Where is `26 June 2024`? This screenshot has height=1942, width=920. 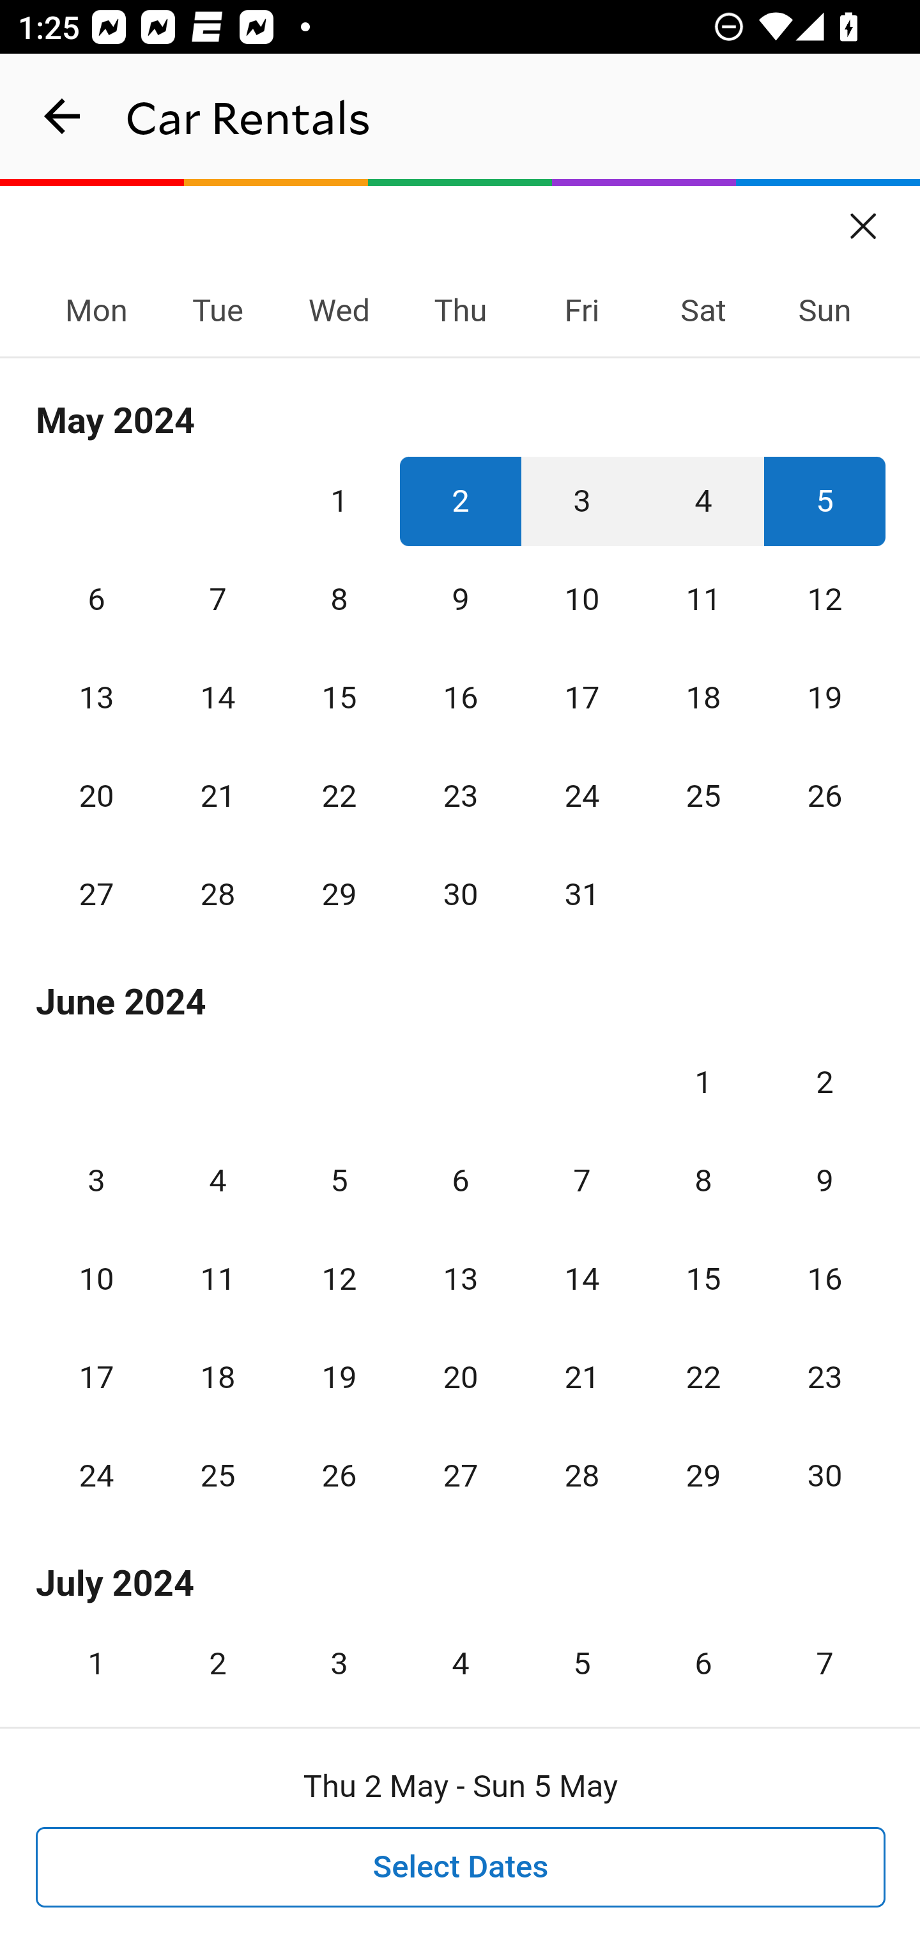 26 June 2024 is located at coordinates (339, 1476).